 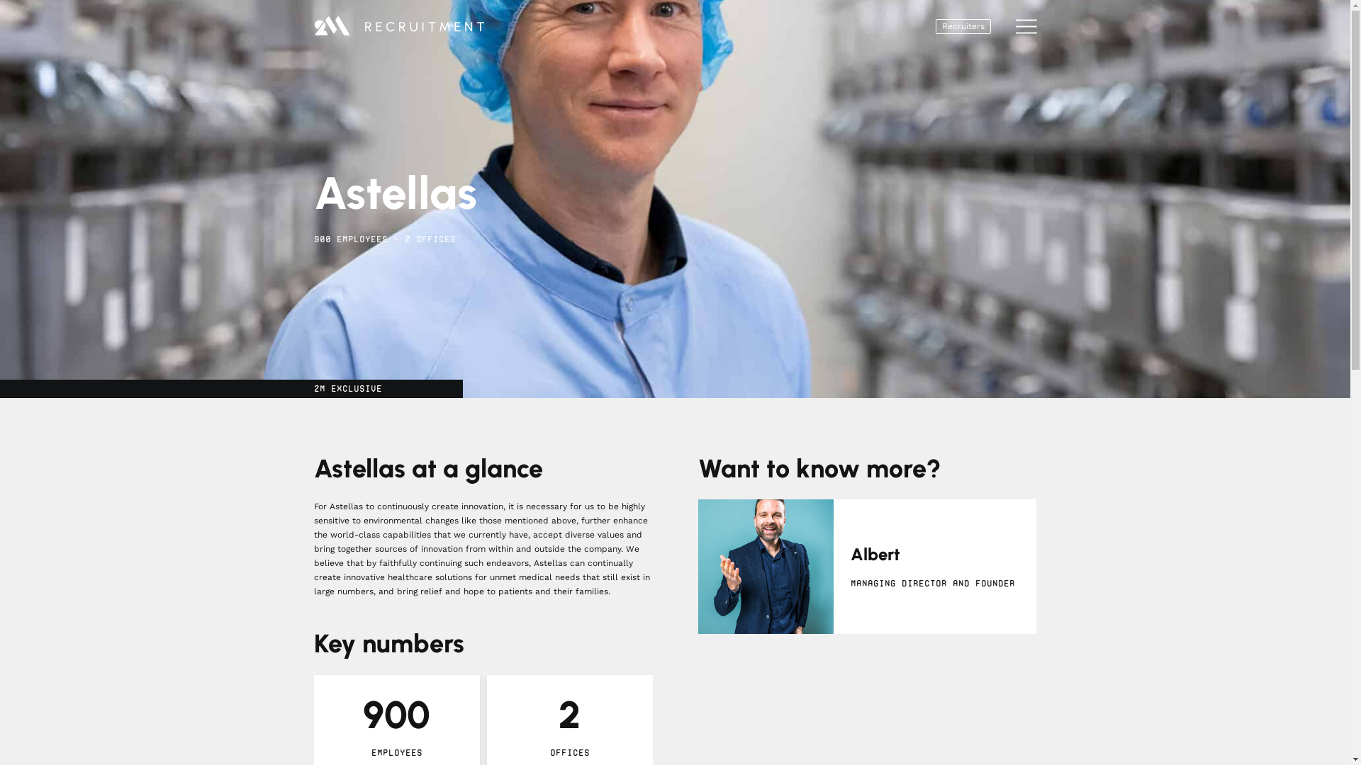 I want to click on Recruiters, so click(x=963, y=27).